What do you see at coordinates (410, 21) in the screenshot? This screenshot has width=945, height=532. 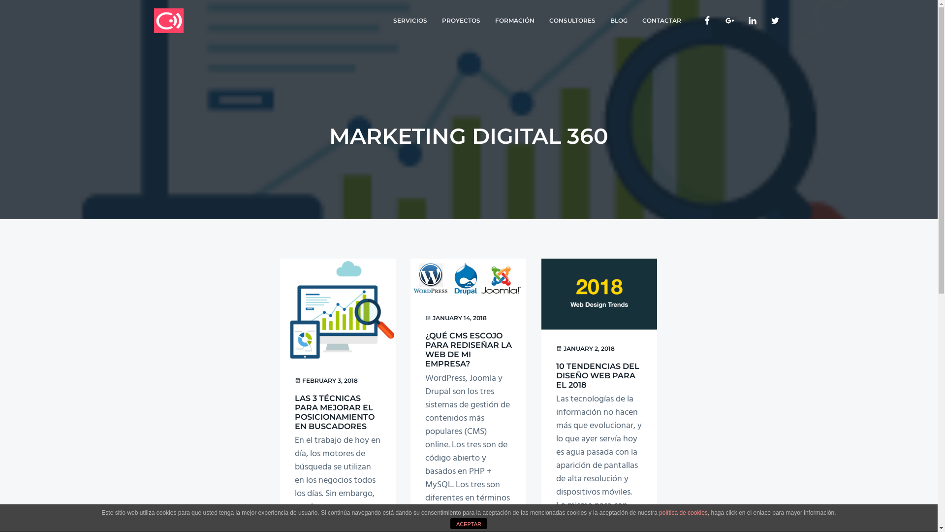 I see `SERVICIOS` at bounding box center [410, 21].